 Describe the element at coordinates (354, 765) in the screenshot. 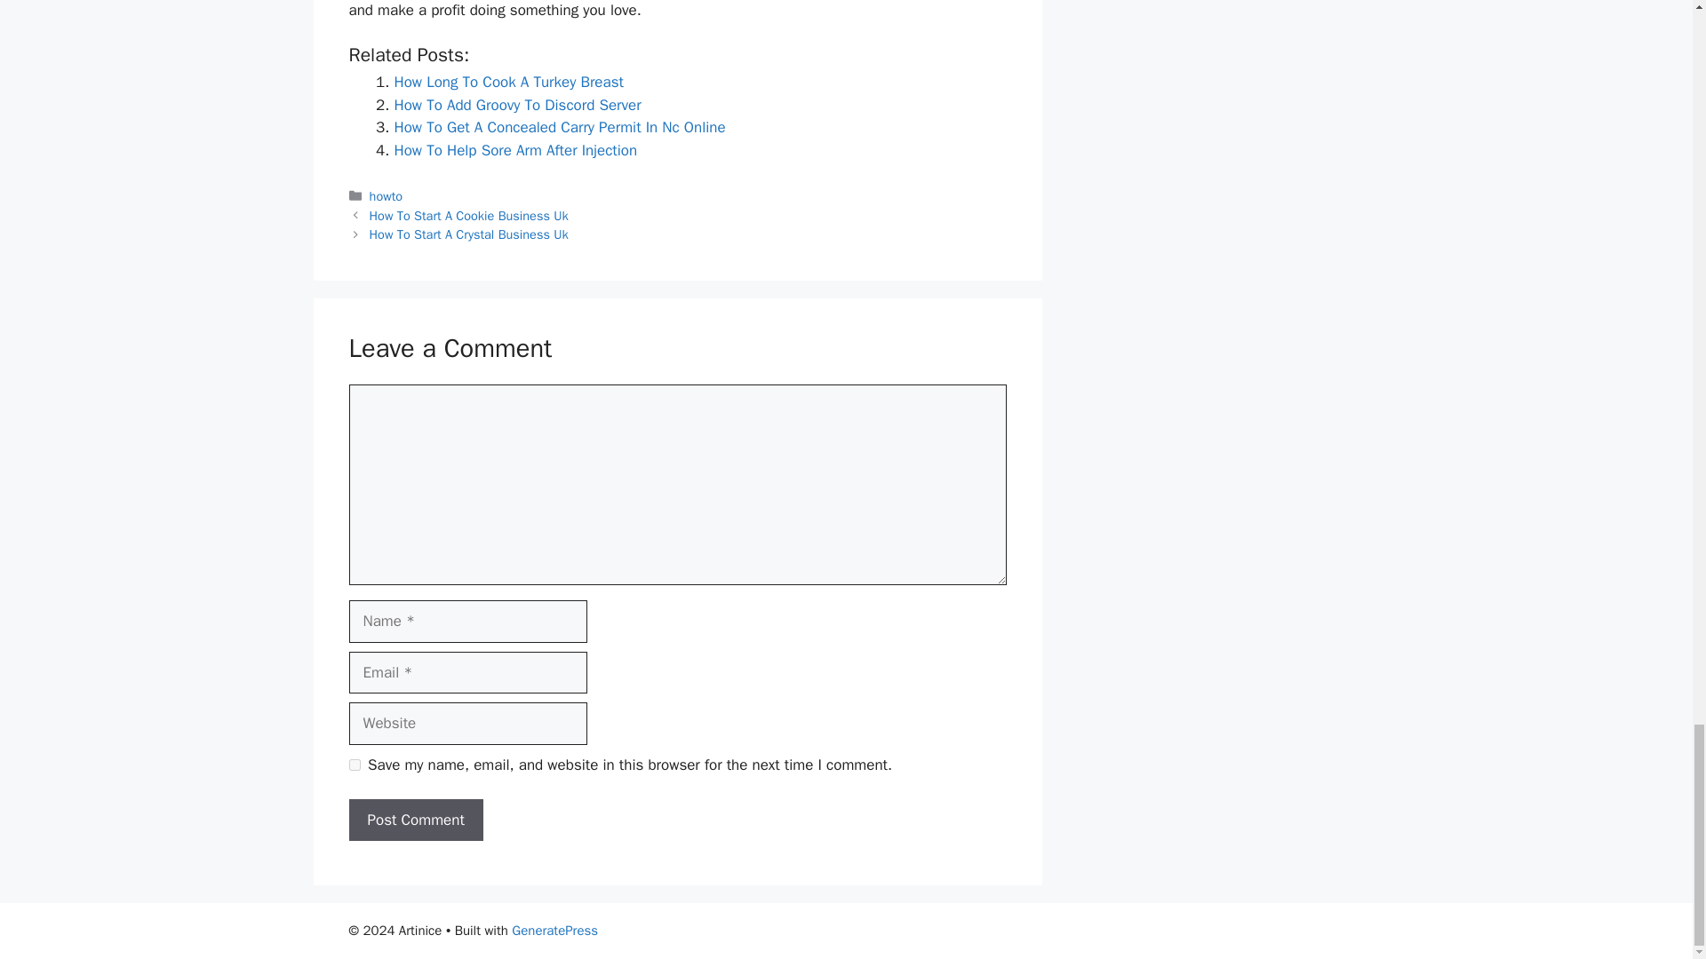

I see `yes` at that location.